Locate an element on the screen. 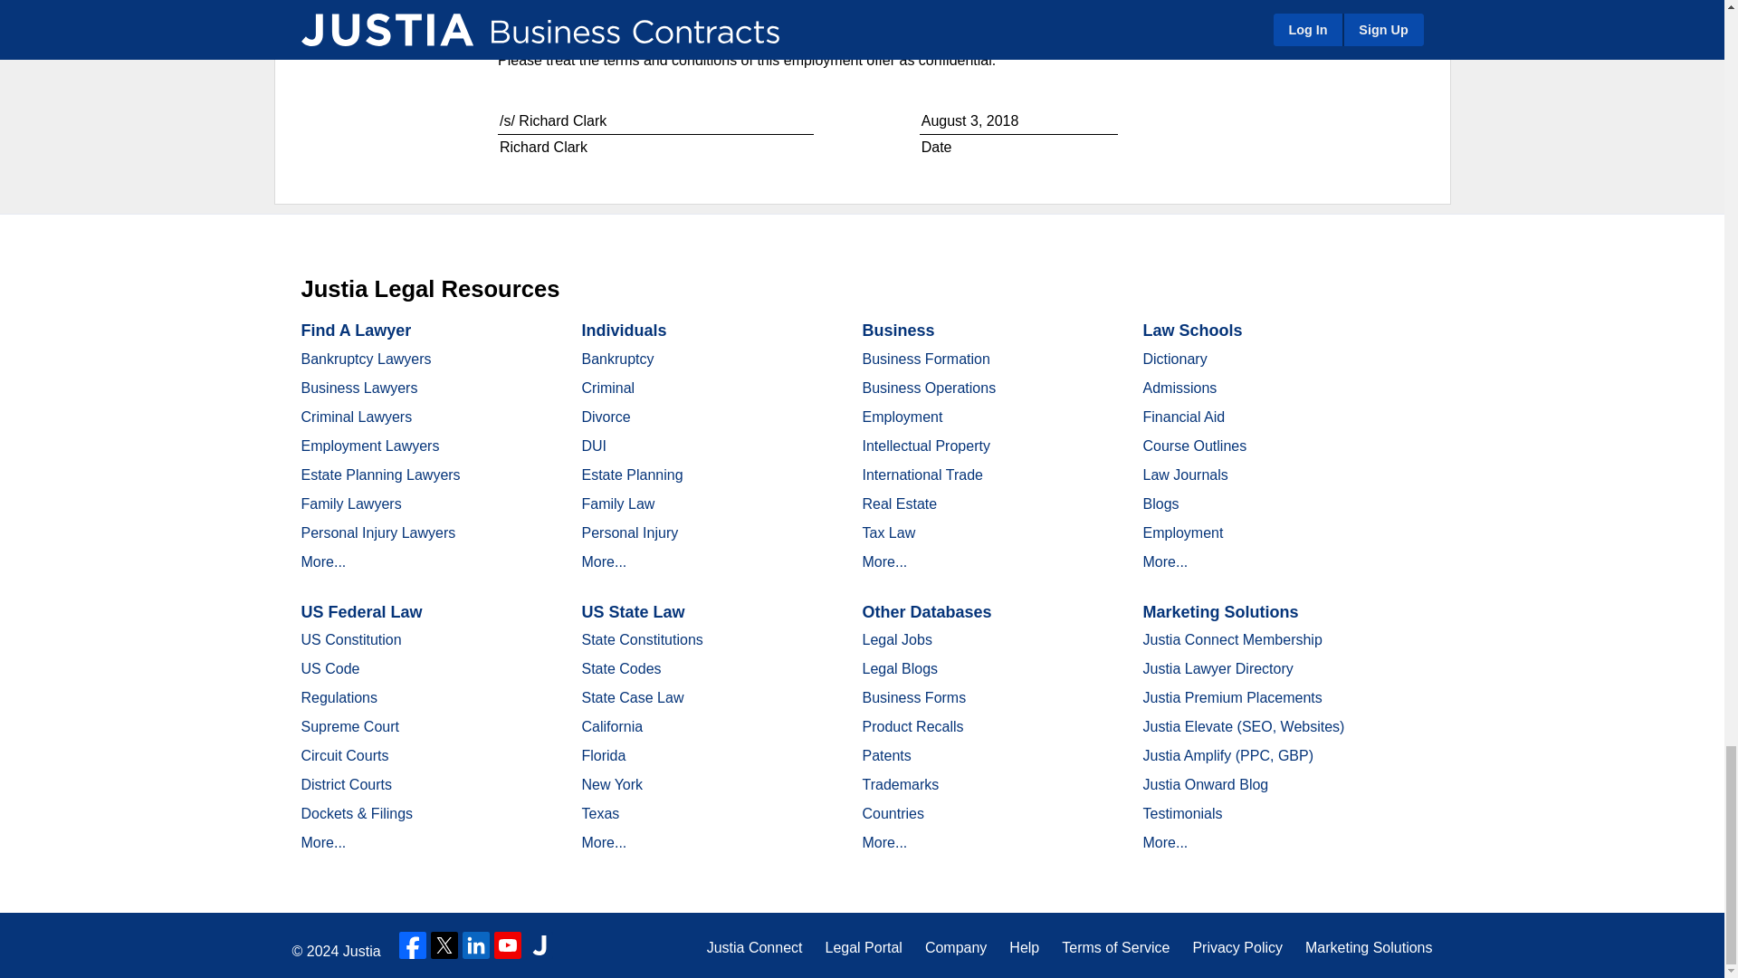 The image size is (1738, 978). Individuals is located at coordinates (623, 330).